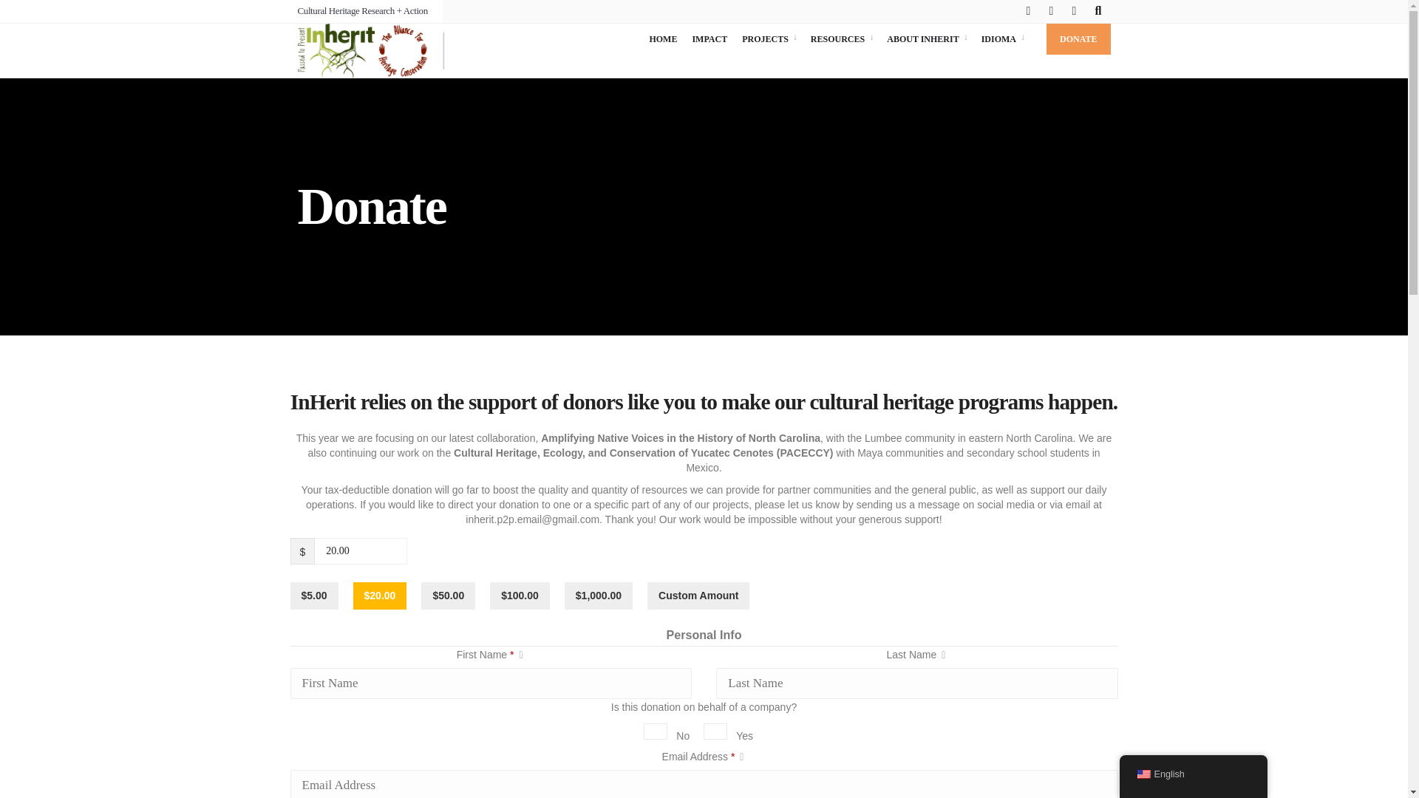 This screenshot has width=1419, height=798. What do you see at coordinates (769, 39) in the screenshot?
I see `PROJECTS` at bounding box center [769, 39].